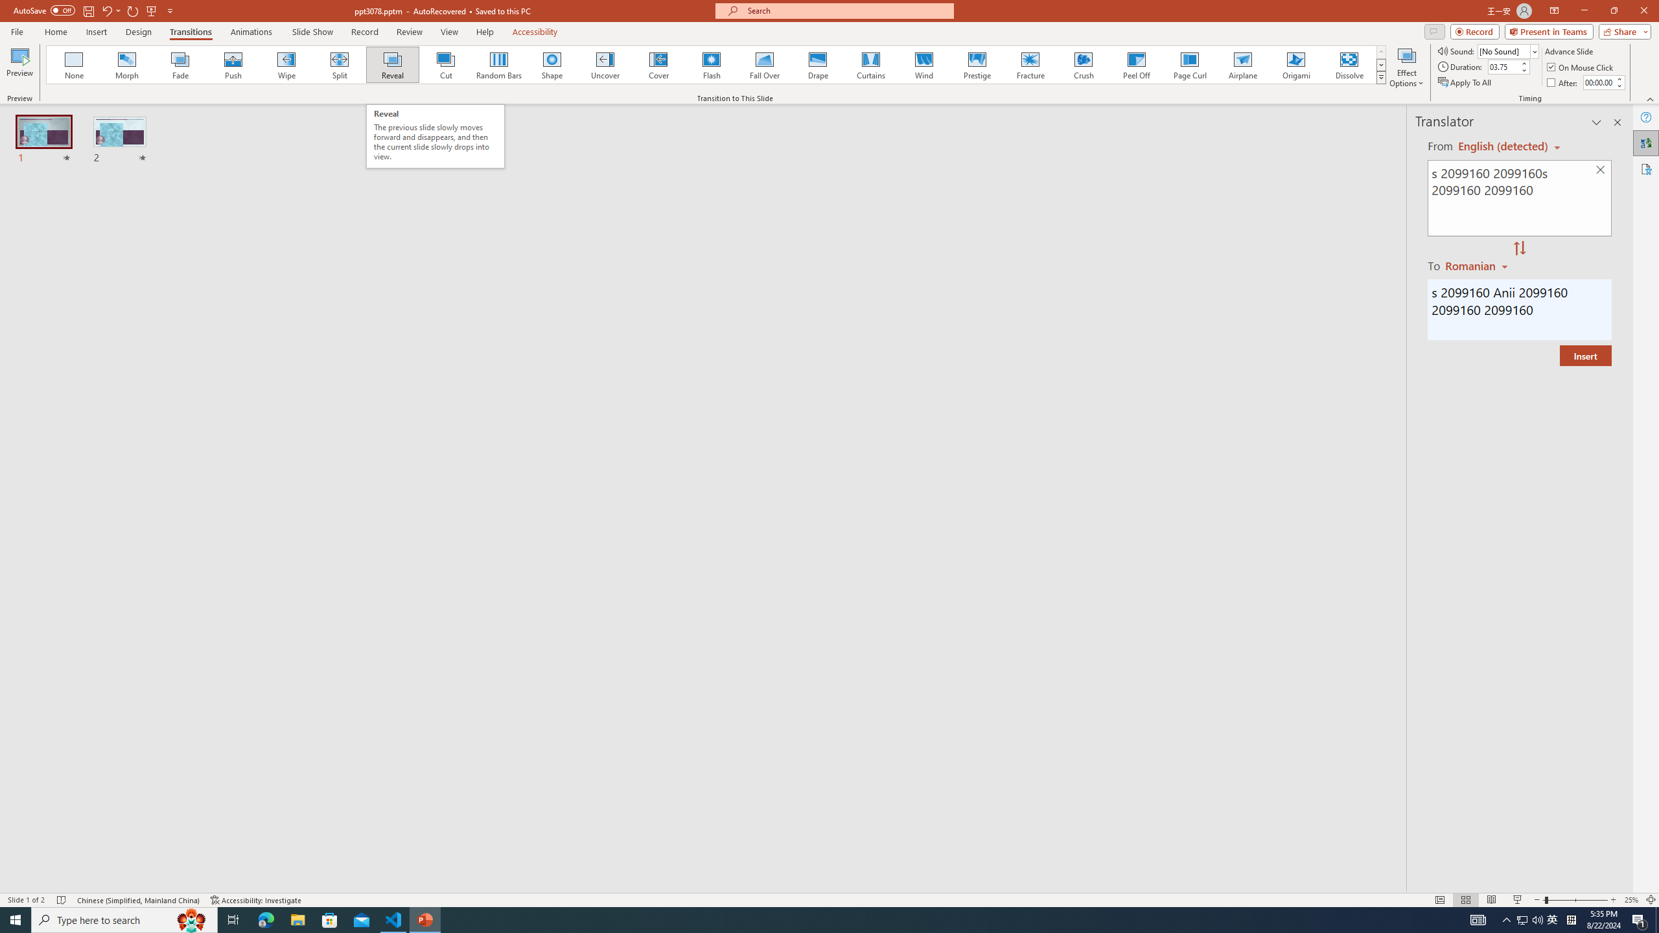 This screenshot has width=1659, height=933. I want to click on Duration, so click(1503, 66).